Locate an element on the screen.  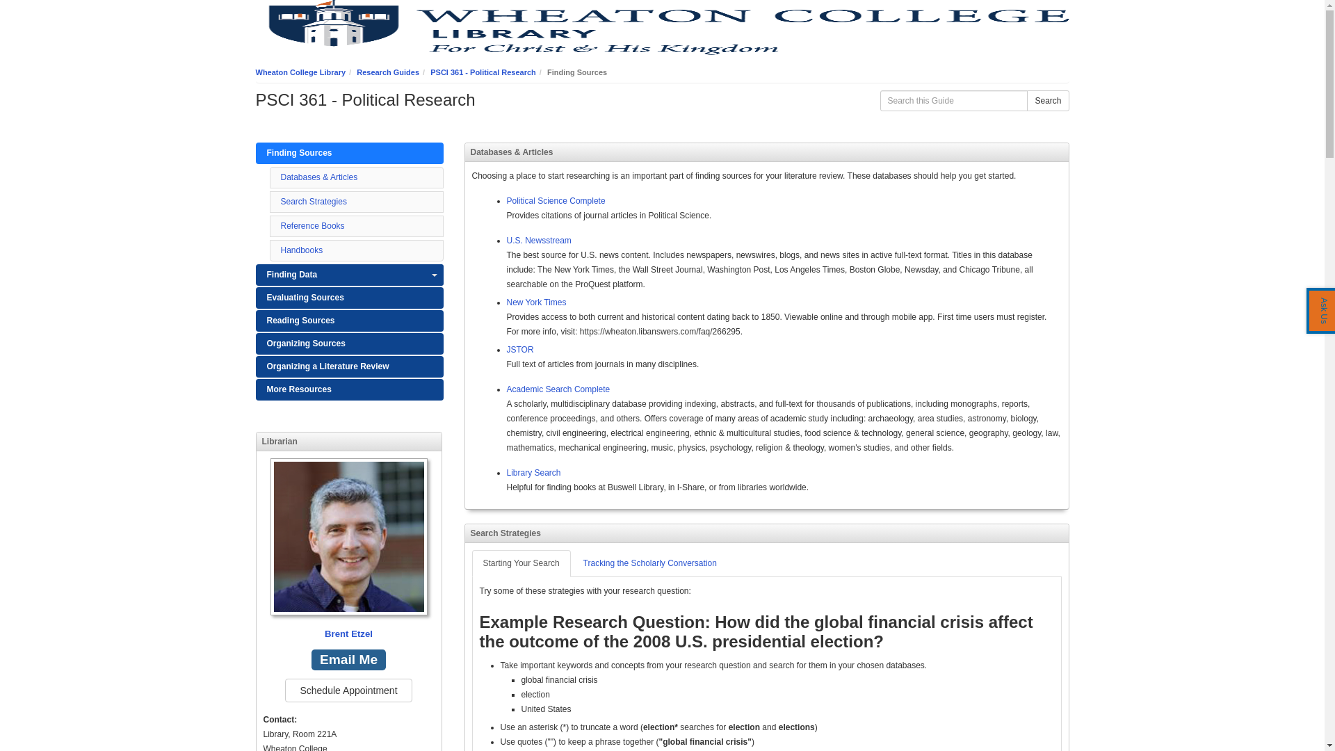
More Resources is located at coordinates (349, 389).